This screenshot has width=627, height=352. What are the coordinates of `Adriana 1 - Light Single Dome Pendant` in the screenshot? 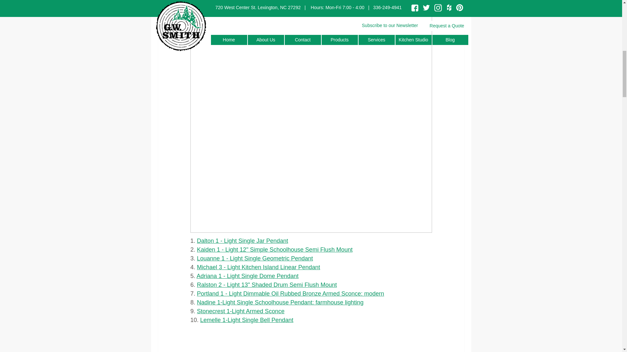 It's located at (248, 276).